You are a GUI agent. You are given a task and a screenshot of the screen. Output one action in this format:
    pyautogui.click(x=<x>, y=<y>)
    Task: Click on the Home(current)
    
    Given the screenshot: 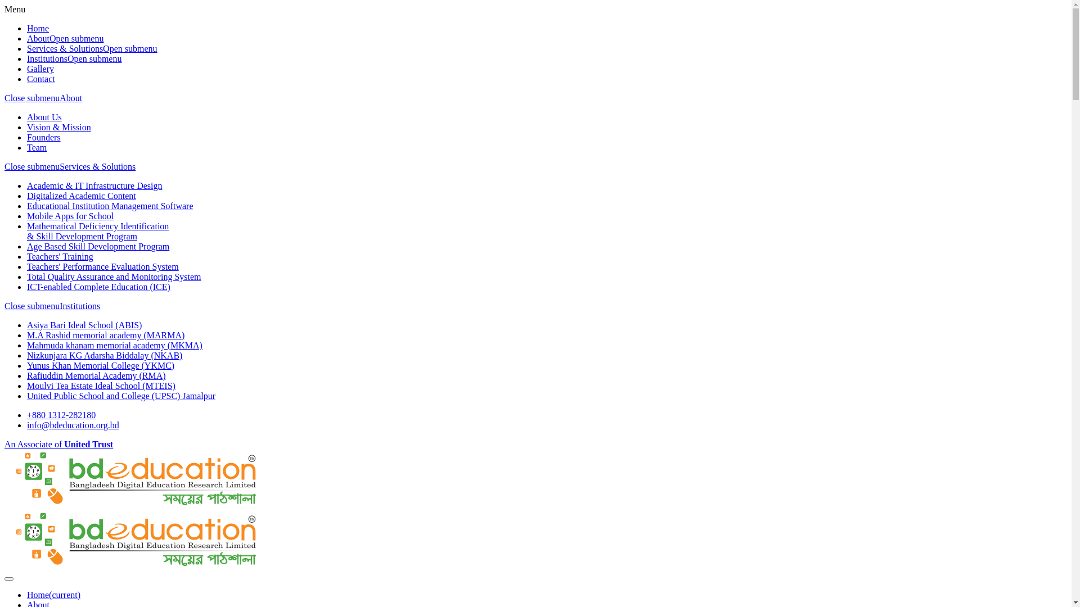 What is the action you would take?
    pyautogui.click(x=54, y=595)
    